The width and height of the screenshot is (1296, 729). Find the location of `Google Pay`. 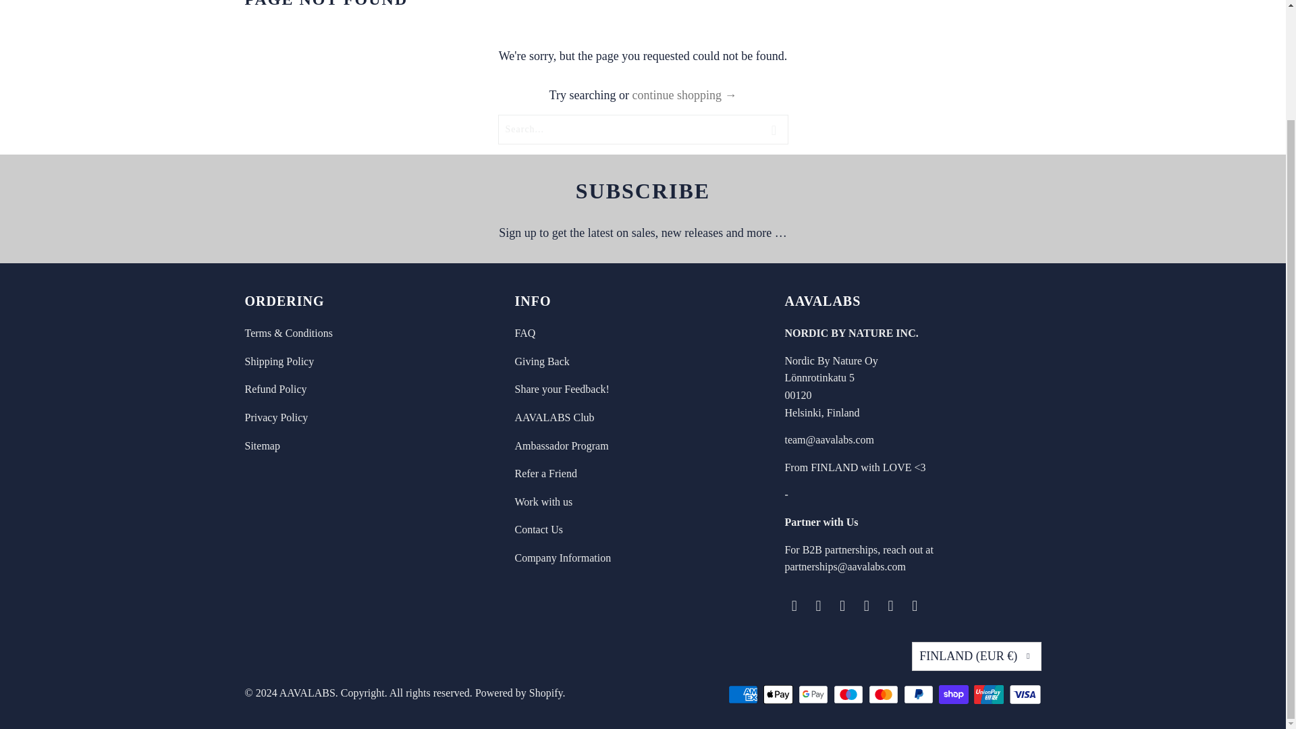

Google Pay is located at coordinates (814, 695).